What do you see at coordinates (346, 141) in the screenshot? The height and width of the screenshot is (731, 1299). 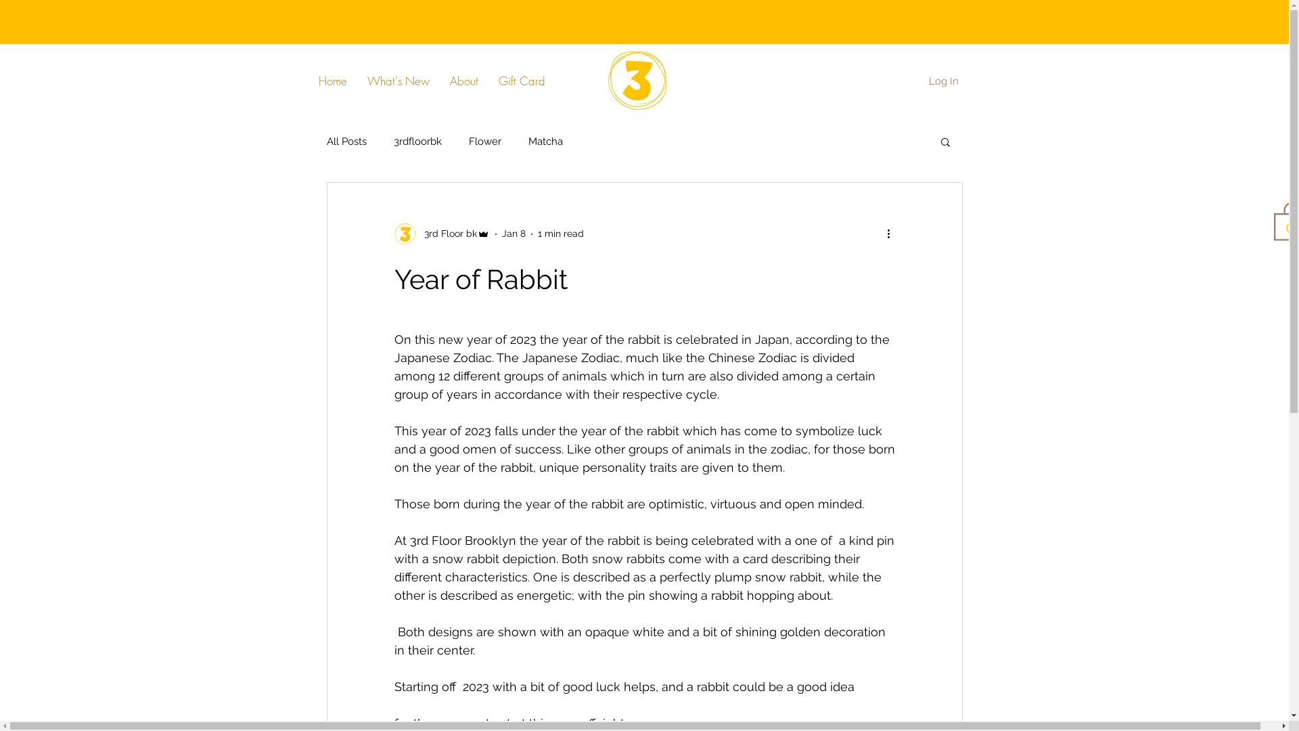 I see `All Posts` at bounding box center [346, 141].